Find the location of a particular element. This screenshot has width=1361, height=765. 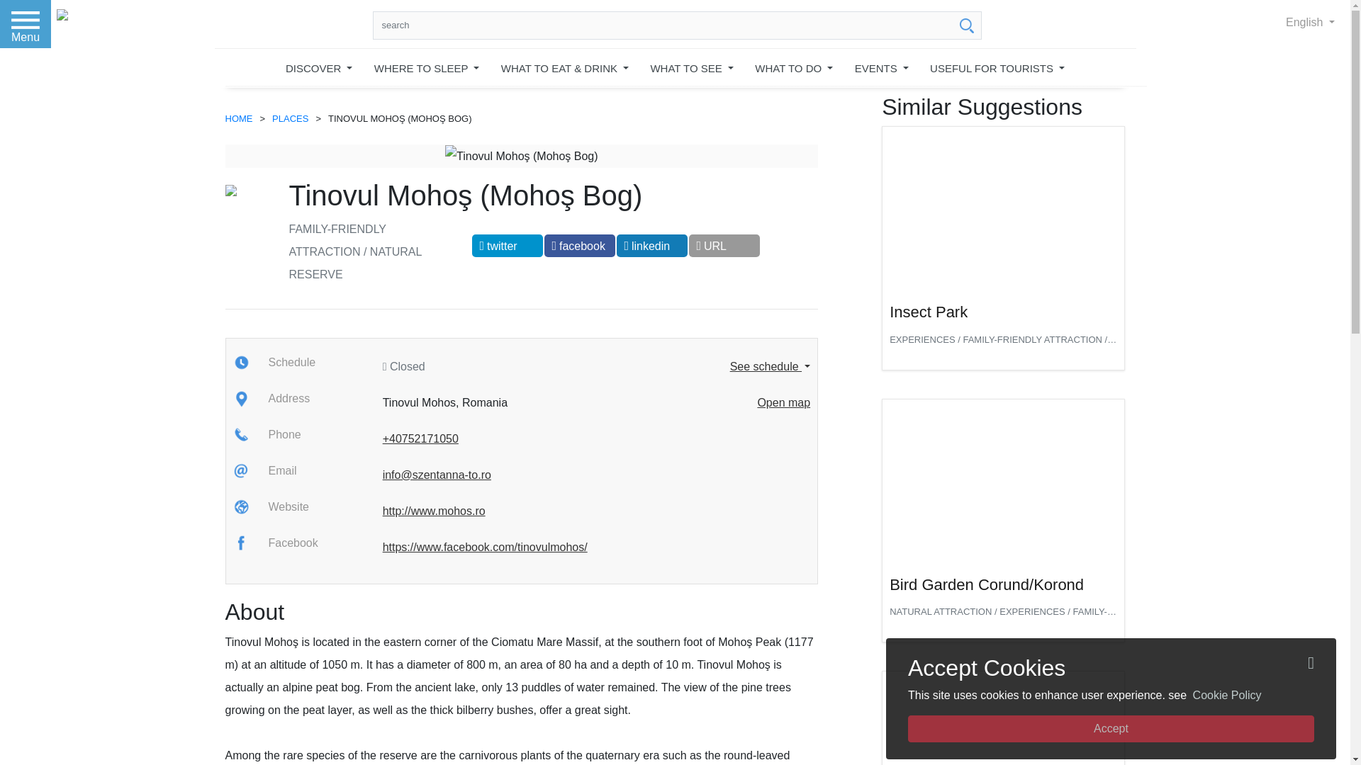

Menu is located at coordinates (26, 24).